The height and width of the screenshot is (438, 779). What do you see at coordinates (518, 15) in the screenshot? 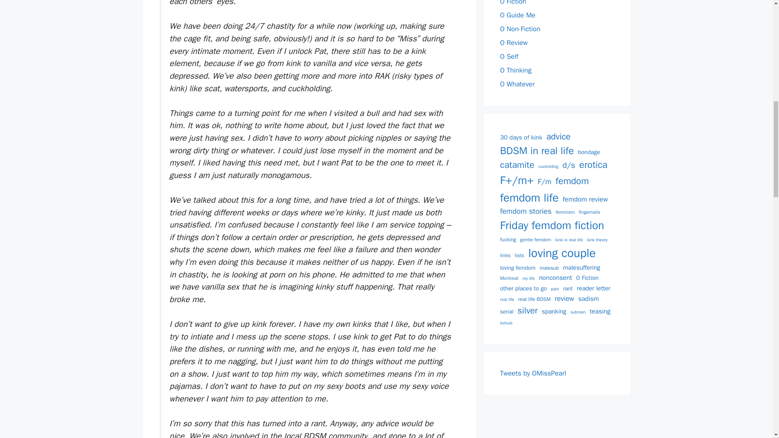
I see `O Guide Me` at bounding box center [518, 15].